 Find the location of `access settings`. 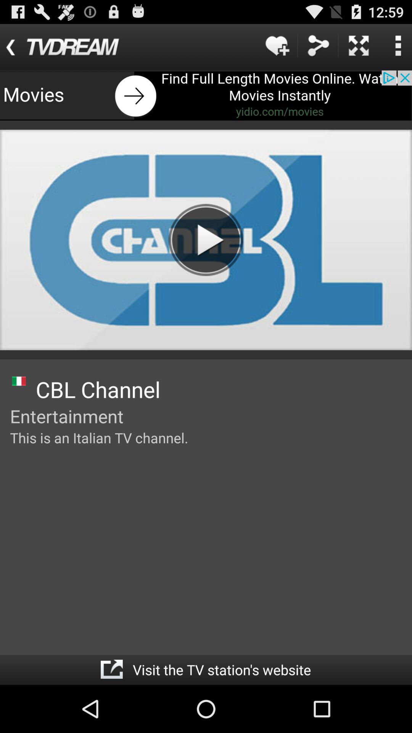

access settings is located at coordinates (398, 46).